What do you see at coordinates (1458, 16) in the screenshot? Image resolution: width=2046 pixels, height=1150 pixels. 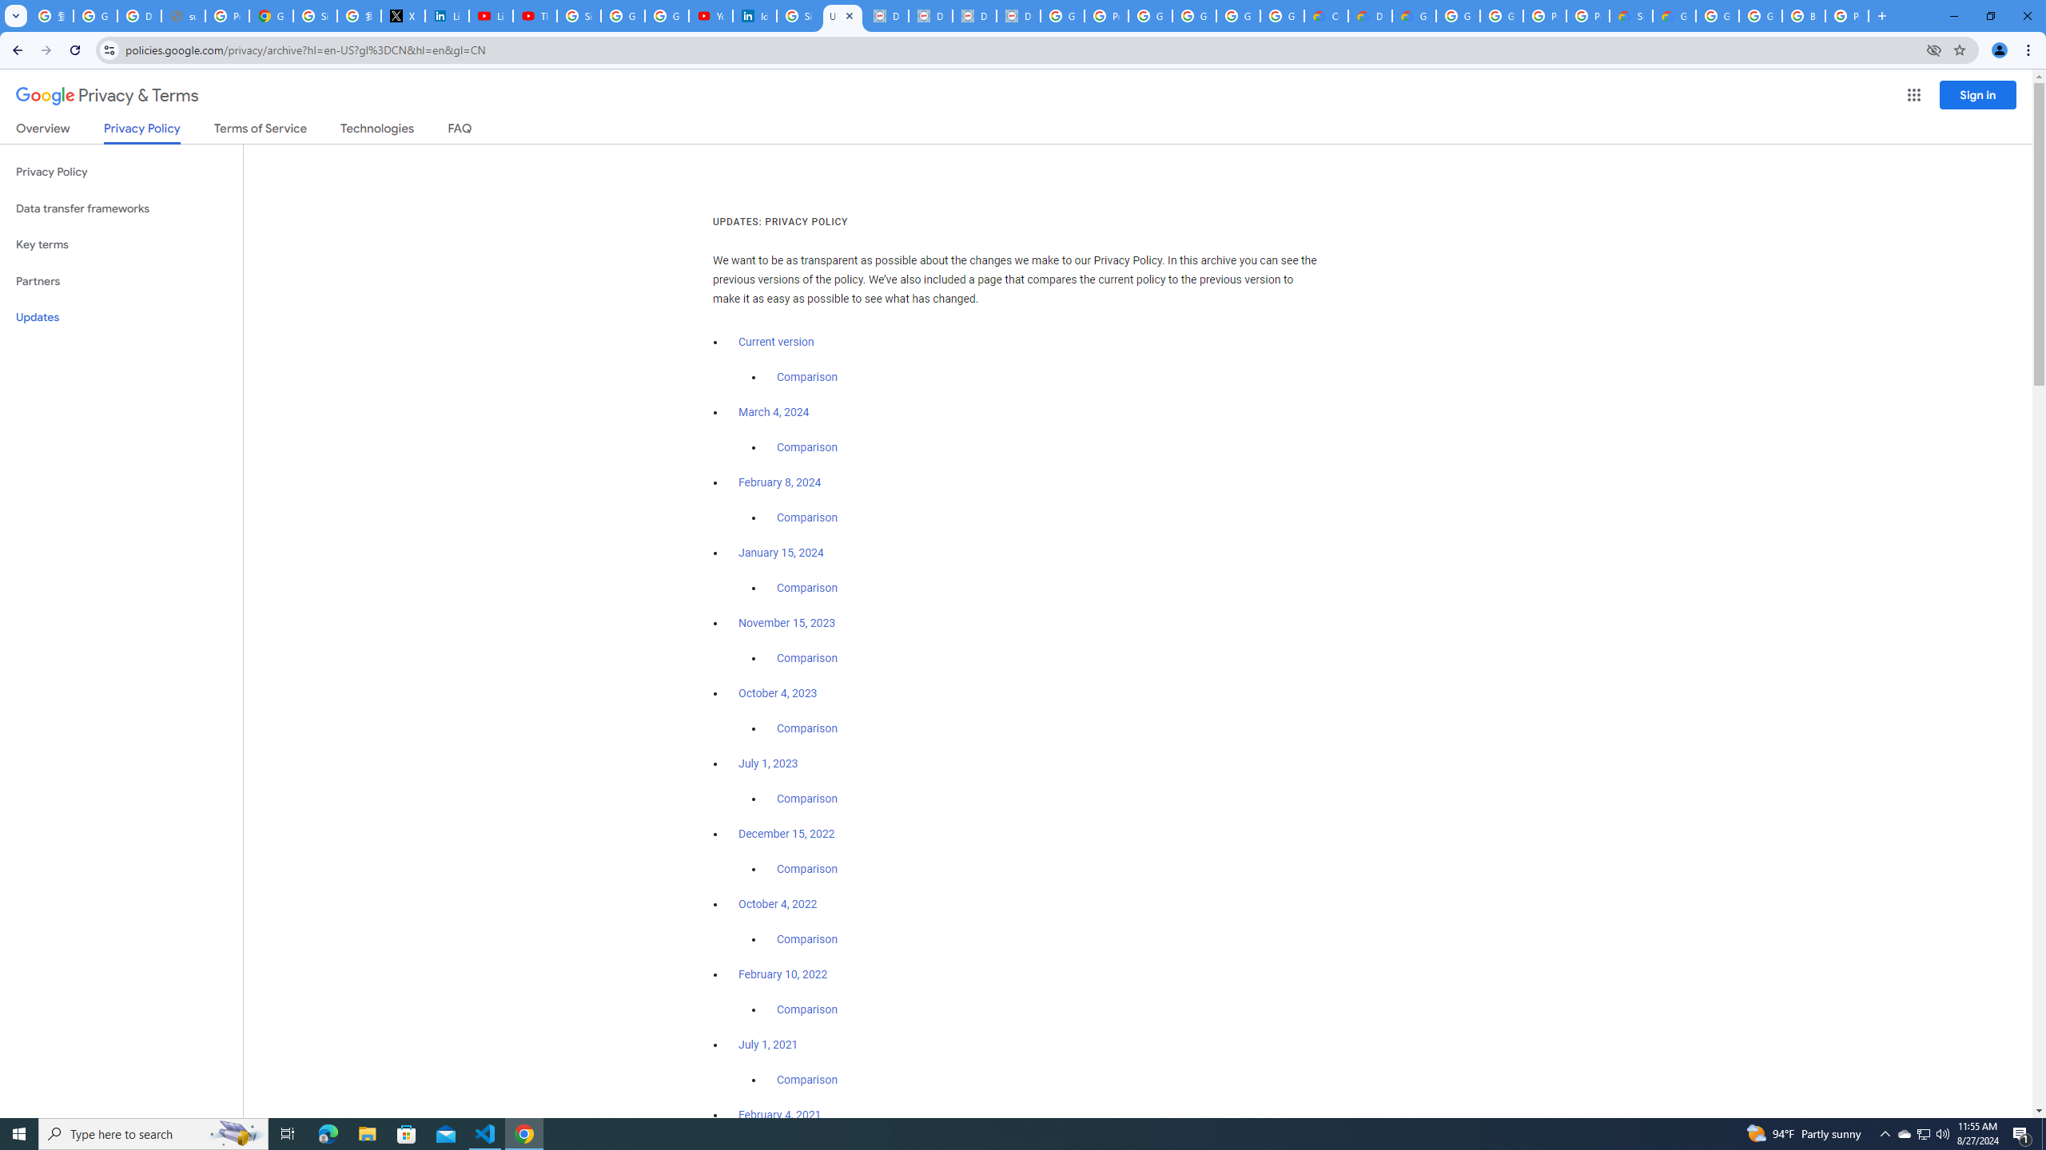 I see `Google Cloud Platform` at bounding box center [1458, 16].